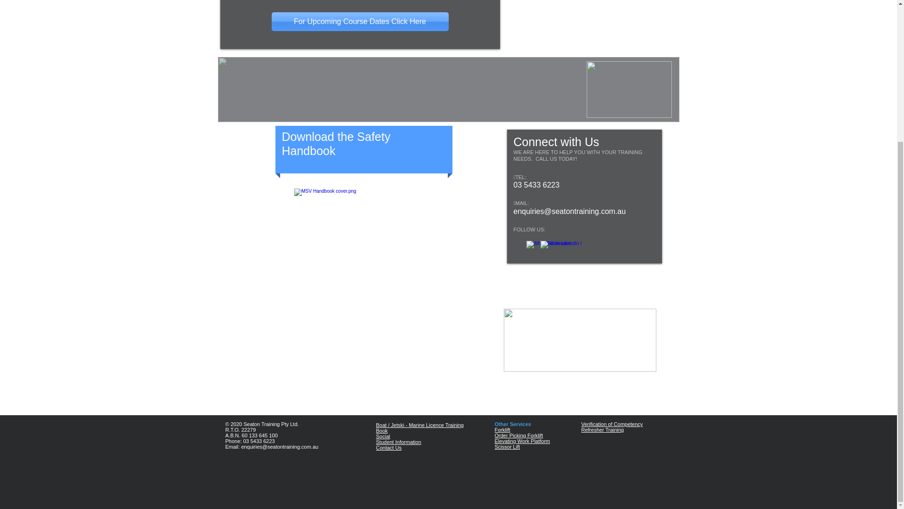  Describe the element at coordinates (382, 436) in the screenshot. I see `Social` at that location.